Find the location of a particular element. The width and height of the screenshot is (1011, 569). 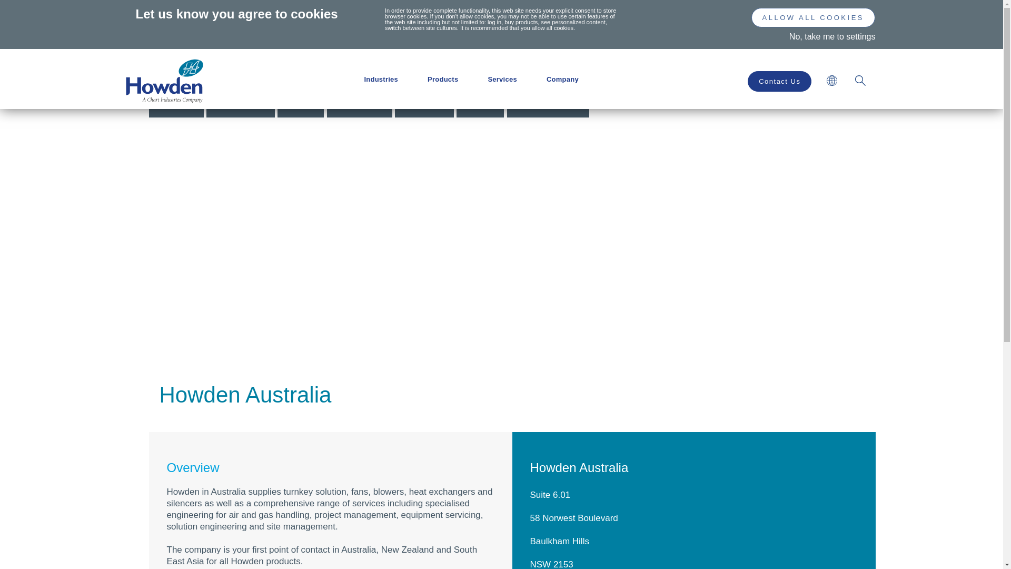

MESA is located at coordinates (480, 106).